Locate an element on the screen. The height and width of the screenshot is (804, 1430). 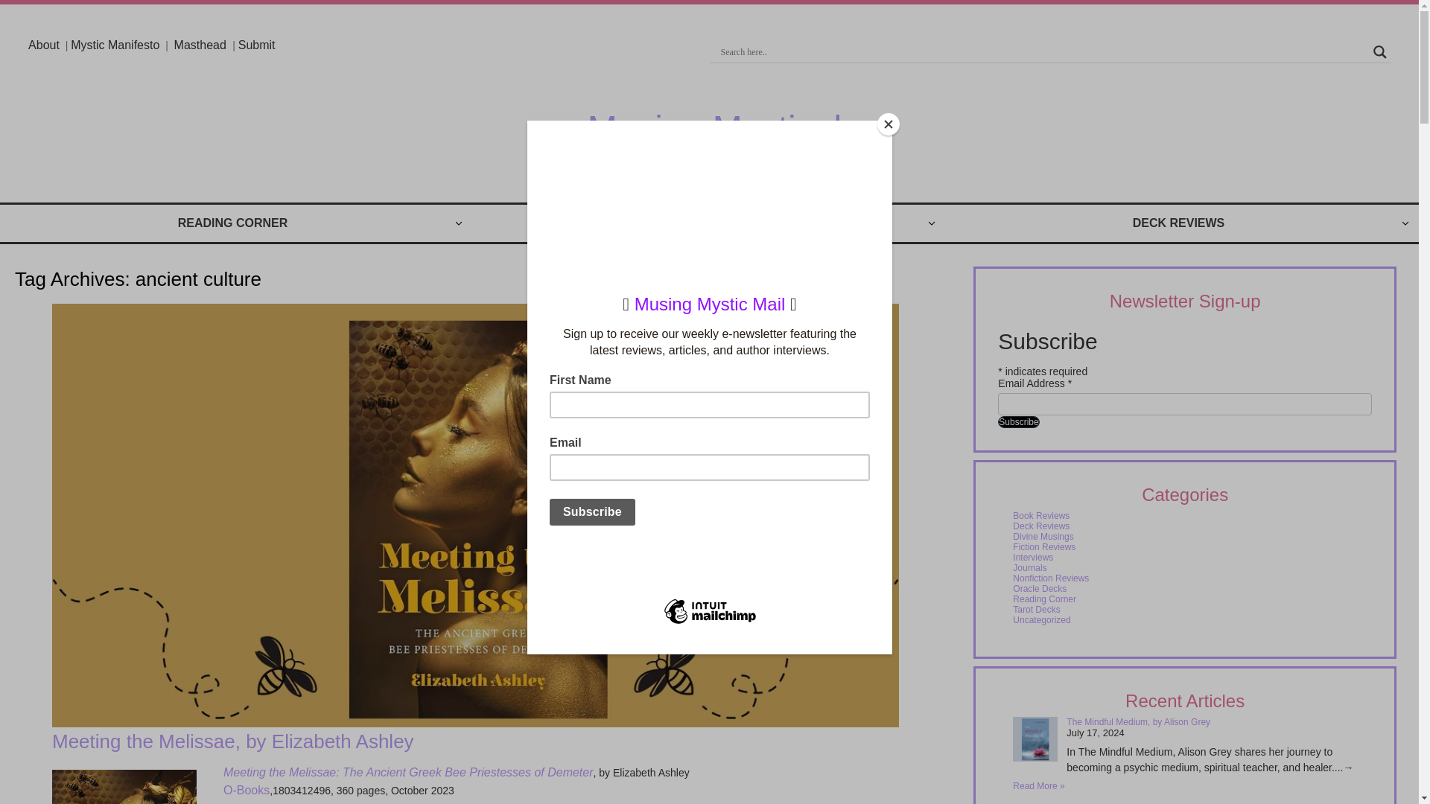
Permalink to Meeting the Melissae, by Elizabeth Ashley is located at coordinates (232, 741).